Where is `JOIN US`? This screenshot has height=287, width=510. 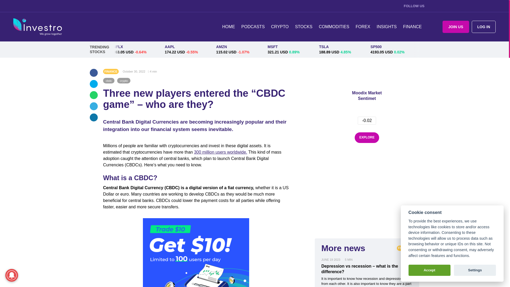 JOIN US is located at coordinates (456, 27).